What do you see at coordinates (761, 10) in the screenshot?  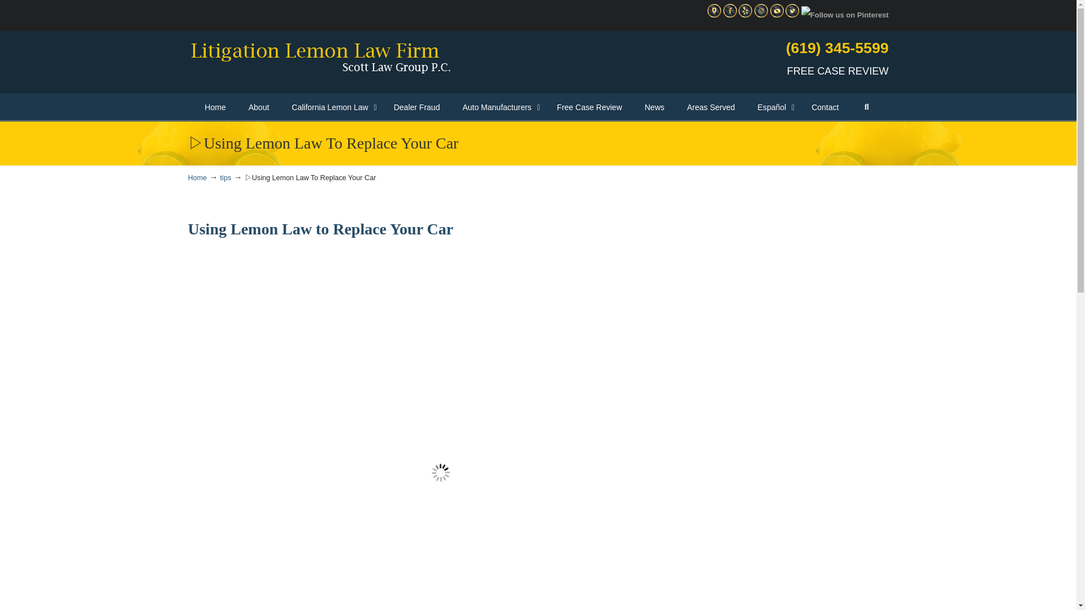 I see `Instagram` at bounding box center [761, 10].